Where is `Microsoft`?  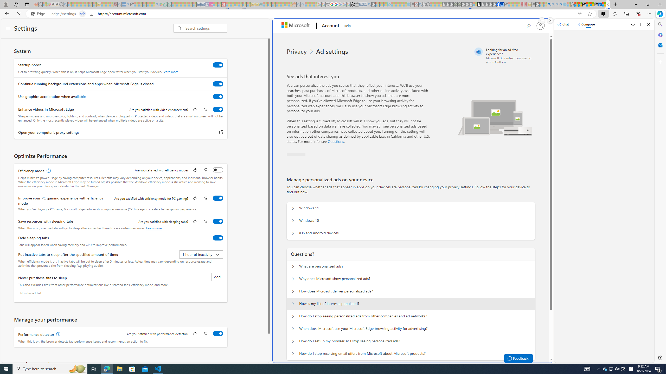 Microsoft is located at coordinates (297, 26).